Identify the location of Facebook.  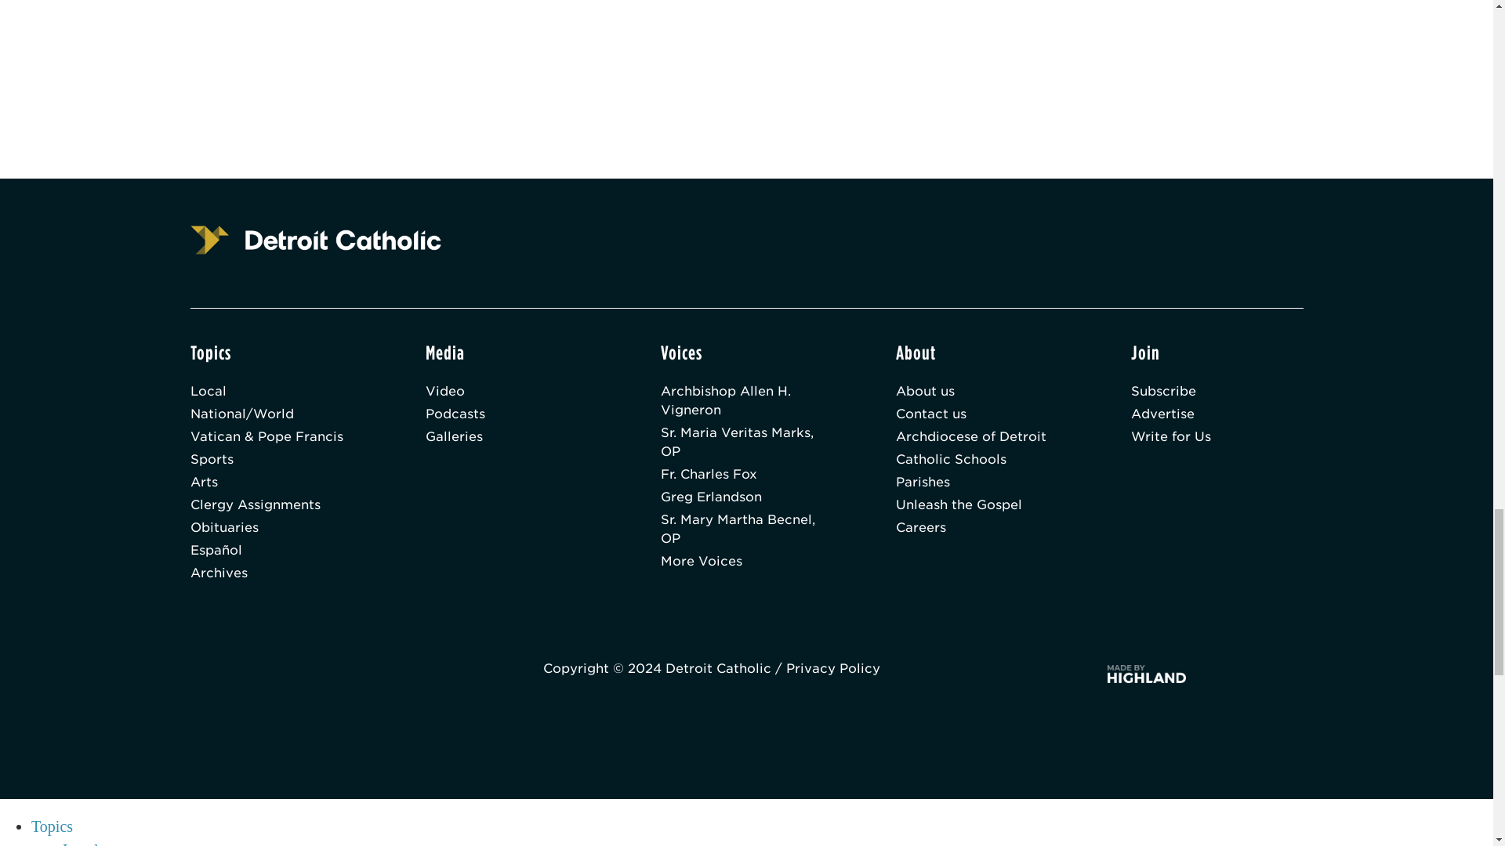
(323, 672).